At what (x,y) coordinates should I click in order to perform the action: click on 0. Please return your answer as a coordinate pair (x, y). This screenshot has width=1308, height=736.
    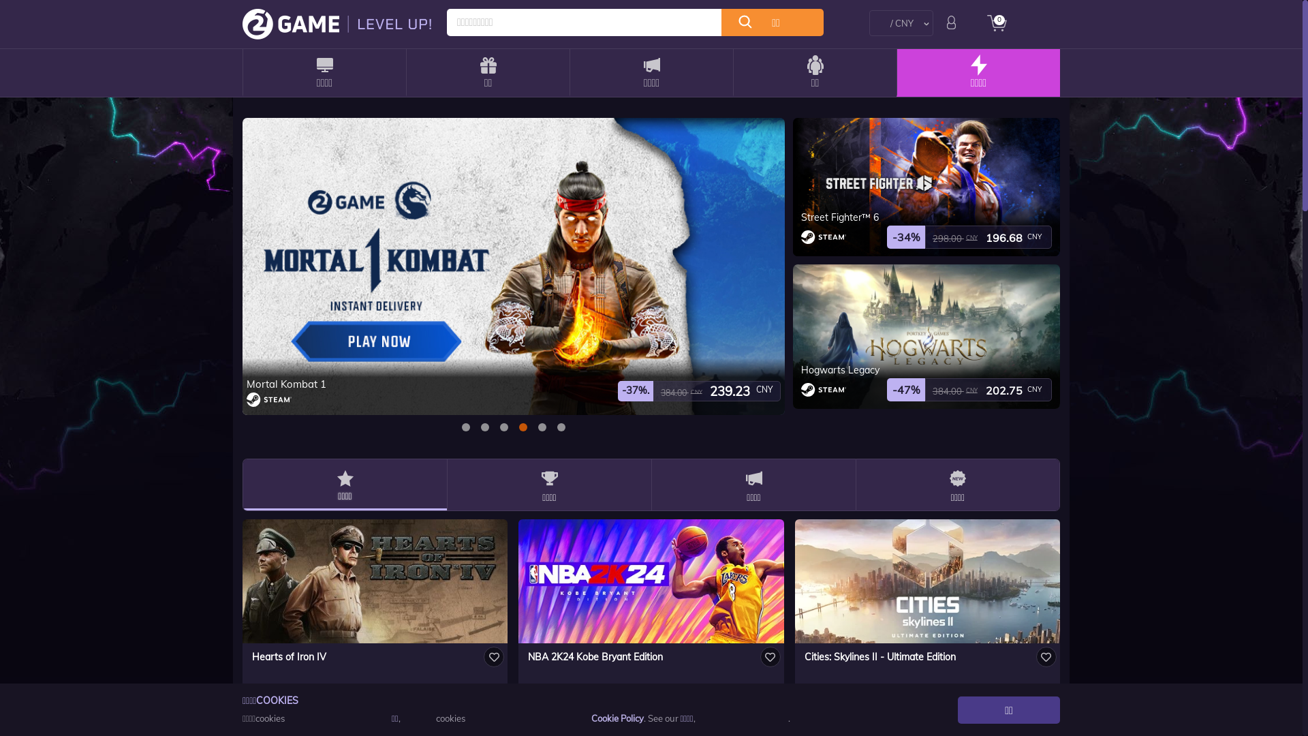
    Looking at the image, I should click on (466, 427).